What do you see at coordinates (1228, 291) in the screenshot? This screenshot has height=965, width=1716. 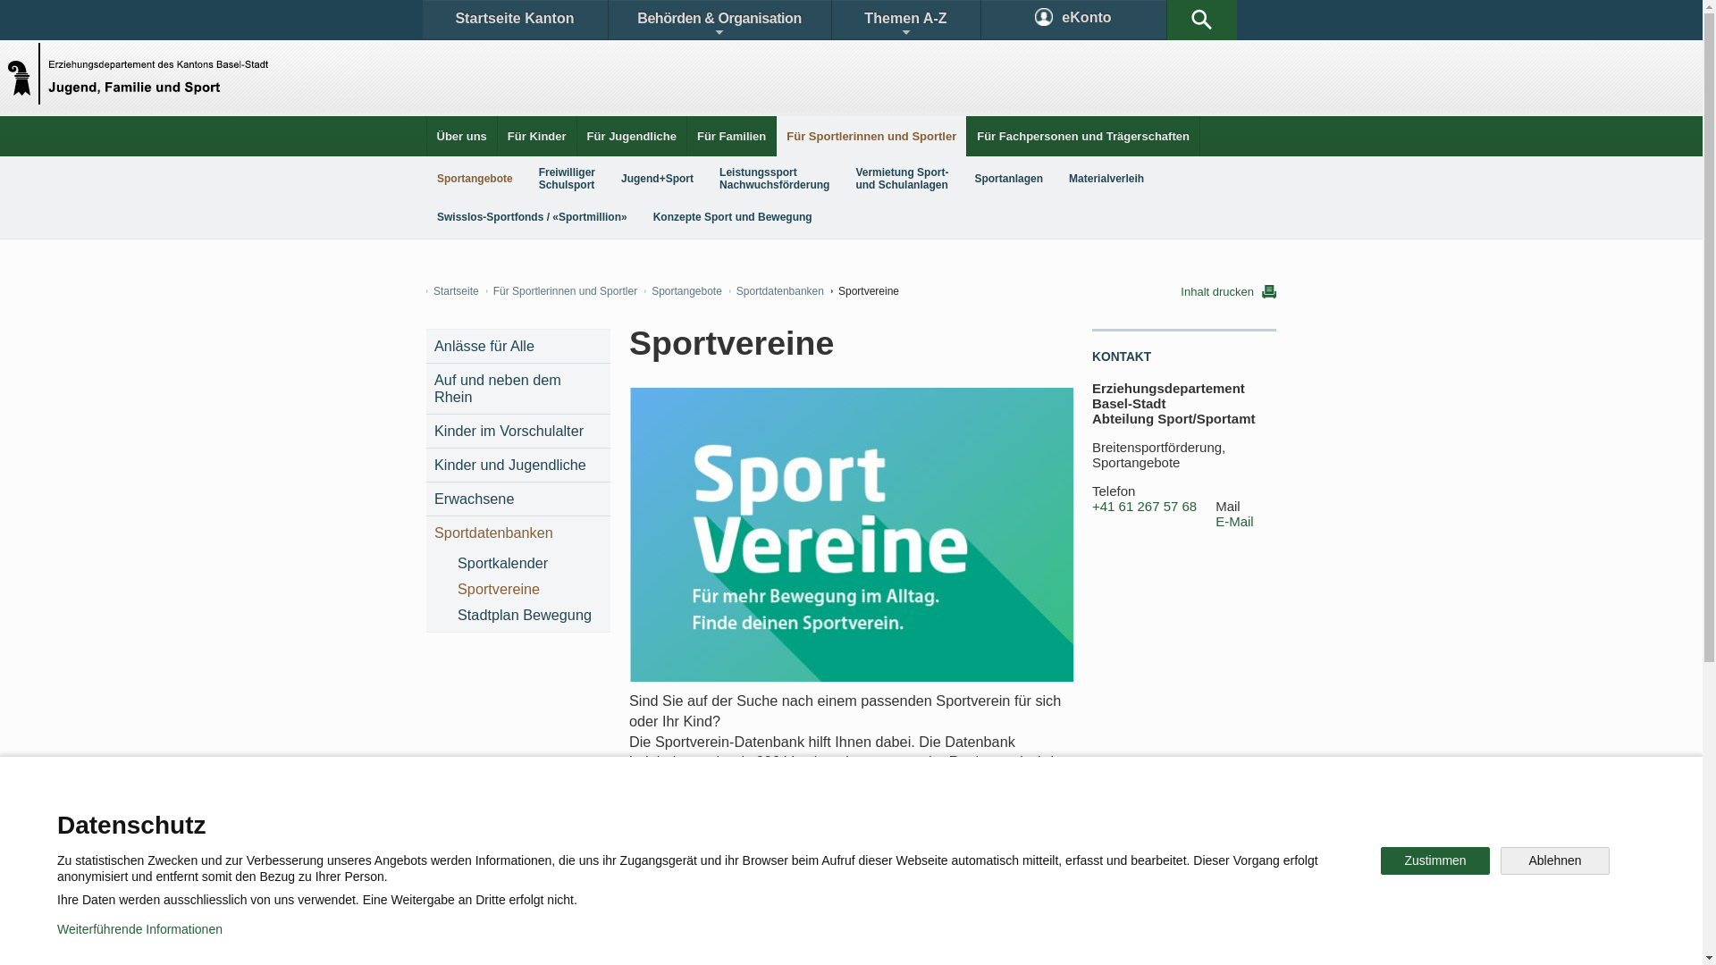 I see `Inhalt drucken` at bounding box center [1228, 291].